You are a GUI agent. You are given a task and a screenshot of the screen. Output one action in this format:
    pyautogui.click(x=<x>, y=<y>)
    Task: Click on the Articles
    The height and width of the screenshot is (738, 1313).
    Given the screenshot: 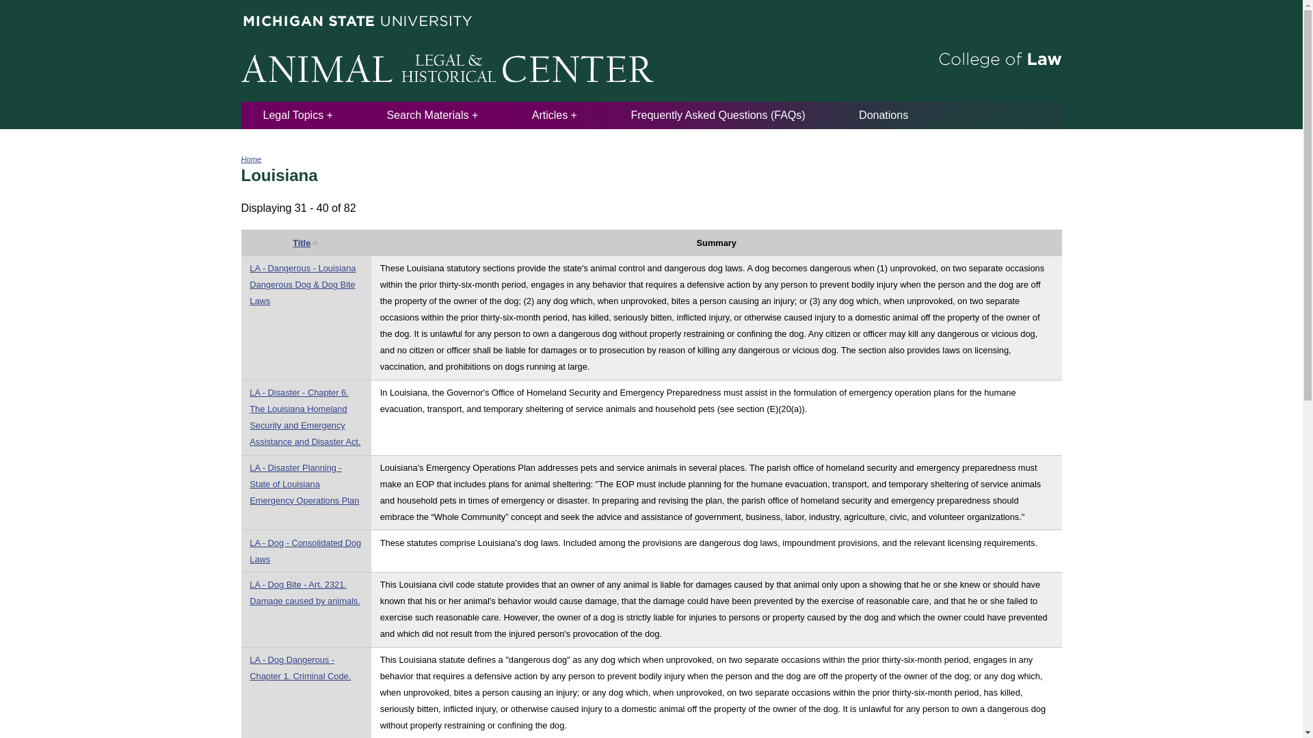 What is the action you would take?
    pyautogui.click(x=554, y=115)
    